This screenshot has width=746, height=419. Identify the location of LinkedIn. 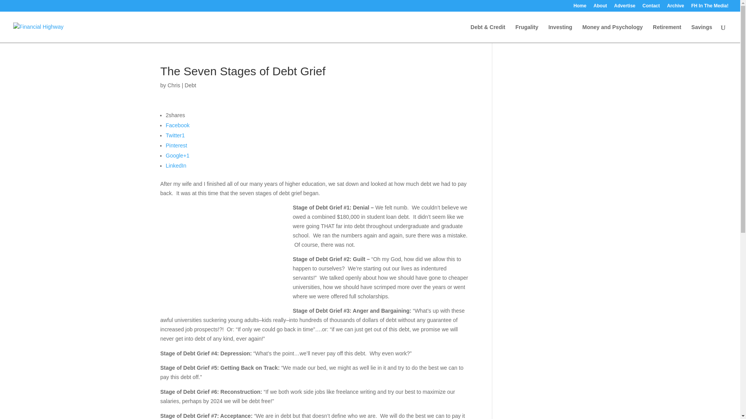
(176, 166).